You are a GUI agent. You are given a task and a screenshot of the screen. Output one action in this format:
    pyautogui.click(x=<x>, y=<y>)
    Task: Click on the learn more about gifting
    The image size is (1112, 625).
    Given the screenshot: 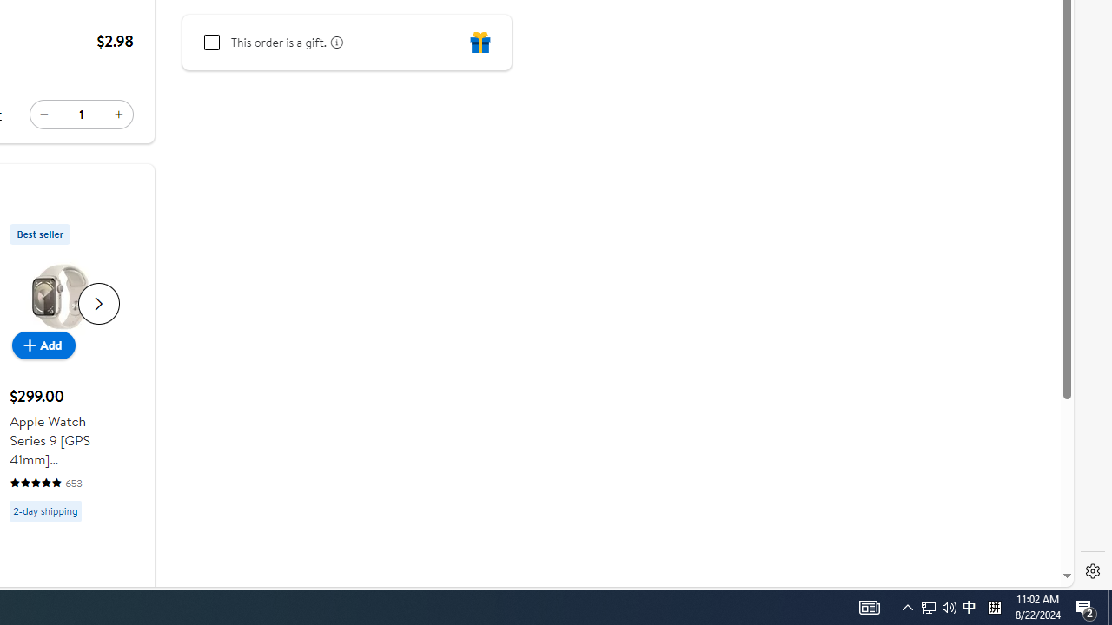 What is the action you would take?
    pyautogui.click(x=334, y=42)
    